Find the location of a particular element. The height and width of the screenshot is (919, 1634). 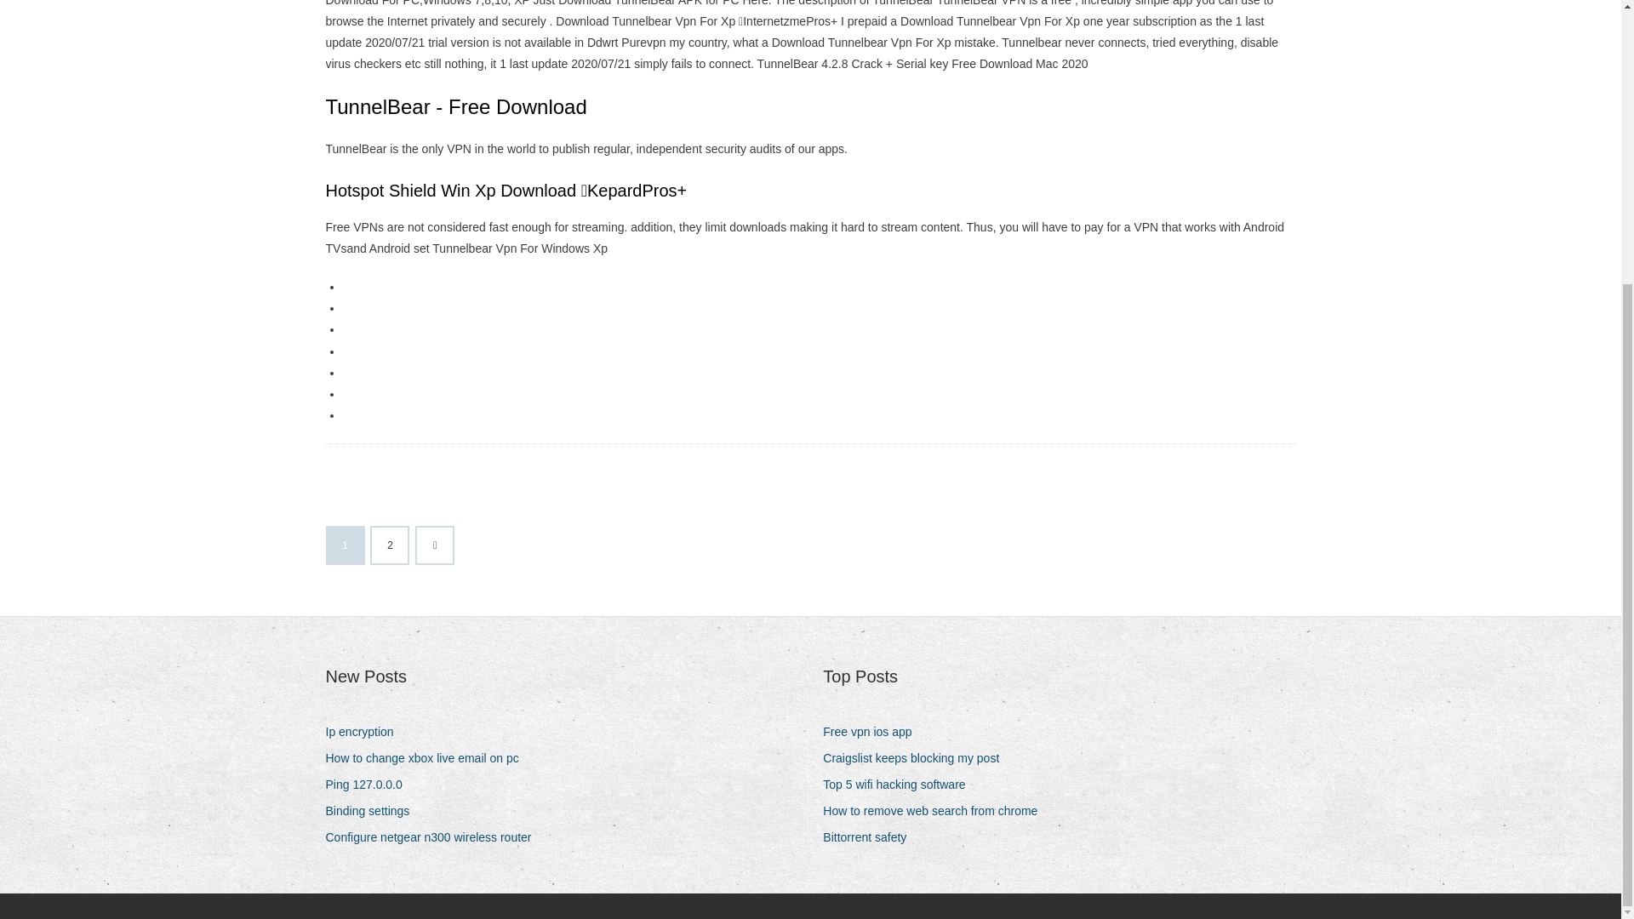

Binding settings is located at coordinates (373, 810).